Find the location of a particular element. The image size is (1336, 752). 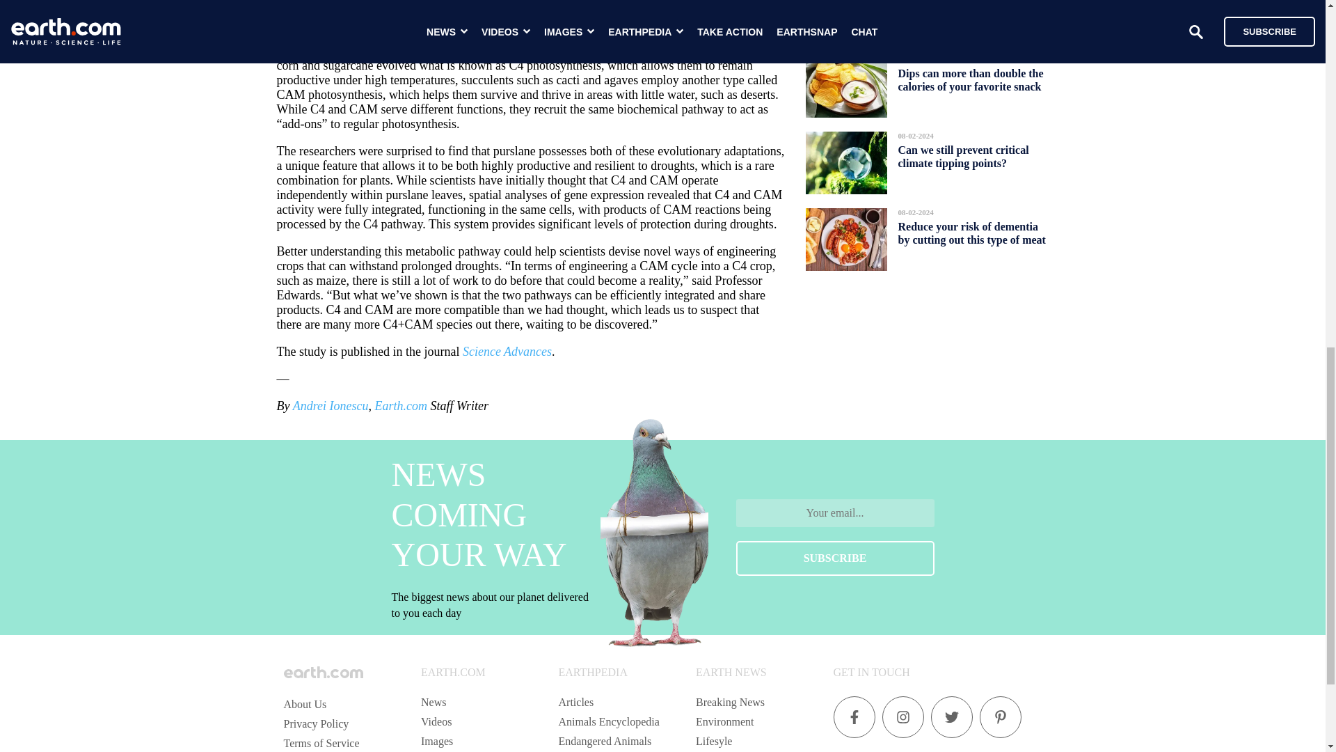

Earth.com is located at coordinates (401, 405).